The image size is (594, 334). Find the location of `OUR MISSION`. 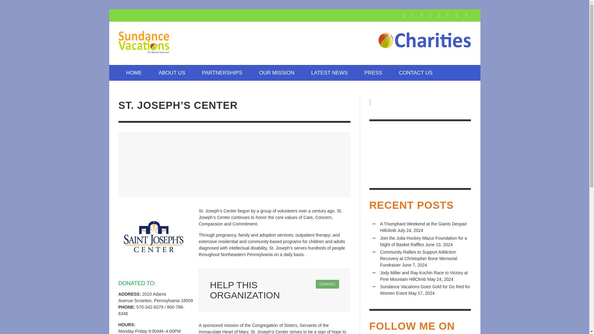

OUR MISSION is located at coordinates (277, 73).